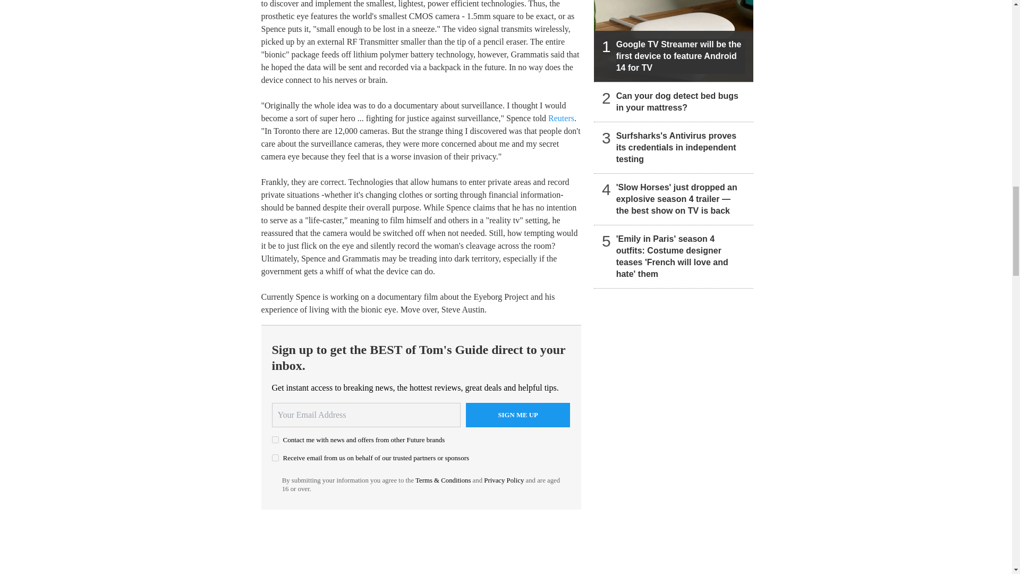 This screenshot has height=574, width=1020. What do you see at coordinates (518, 415) in the screenshot?
I see `Sign me up` at bounding box center [518, 415].